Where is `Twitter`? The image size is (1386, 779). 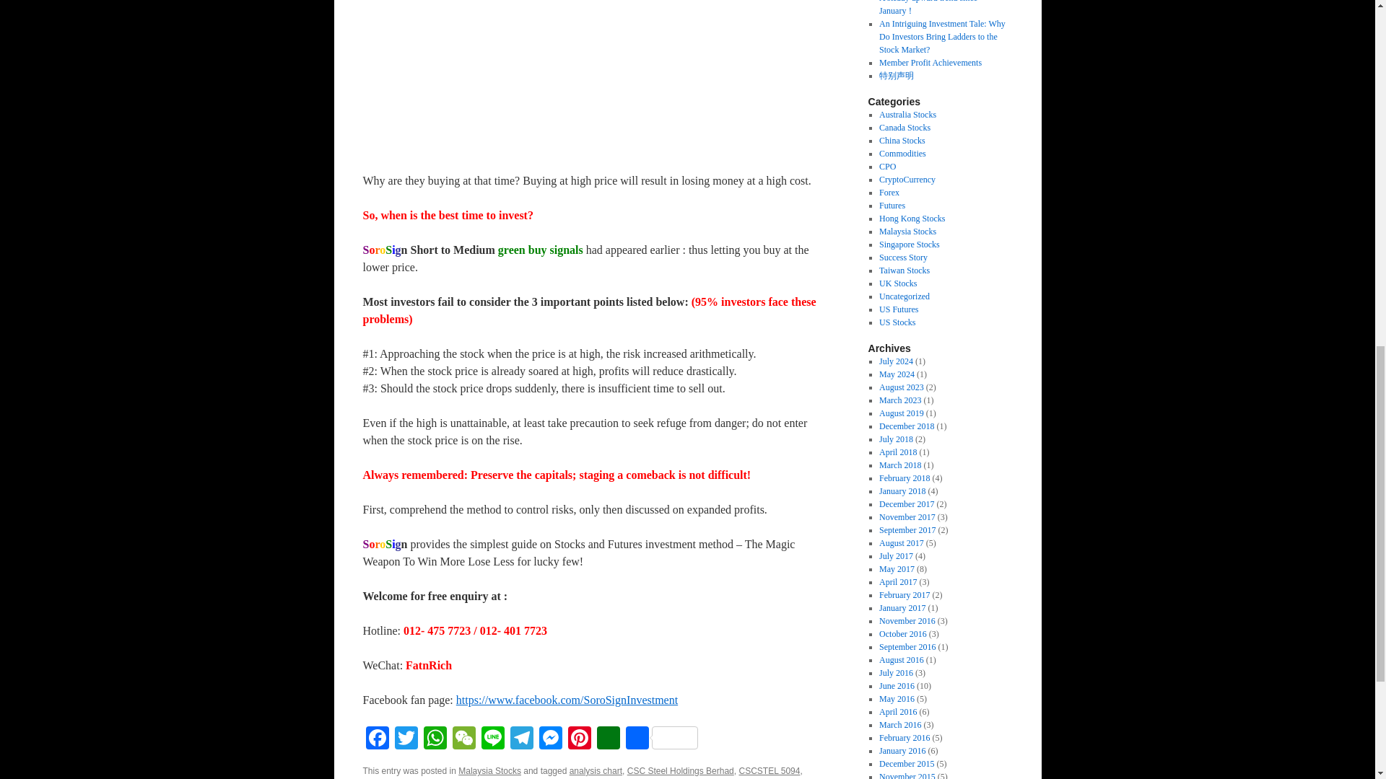
Twitter is located at coordinates (405, 739).